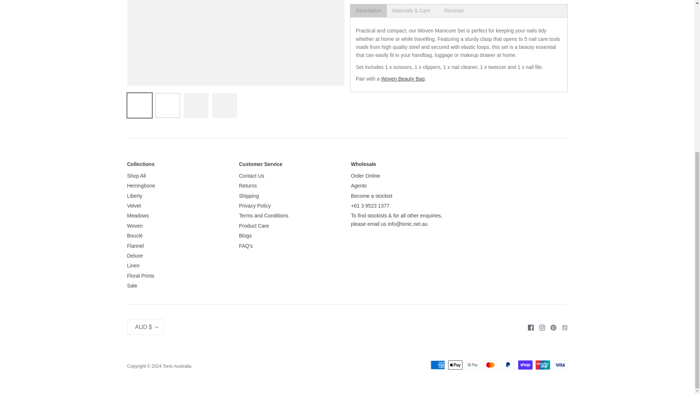  Describe the element at coordinates (542, 365) in the screenshot. I see `Union Pay` at that location.